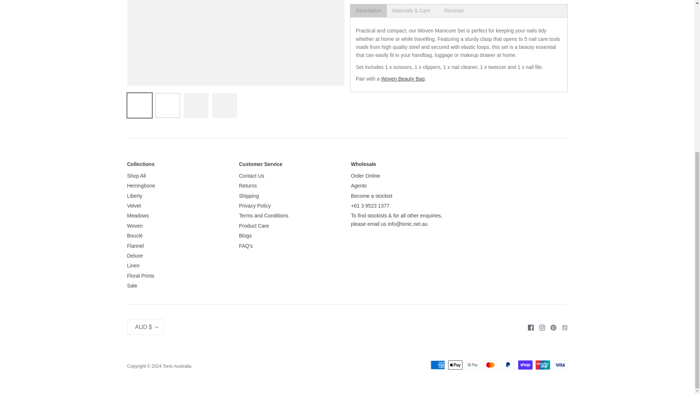  Describe the element at coordinates (542, 365) in the screenshot. I see `Union Pay` at that location.